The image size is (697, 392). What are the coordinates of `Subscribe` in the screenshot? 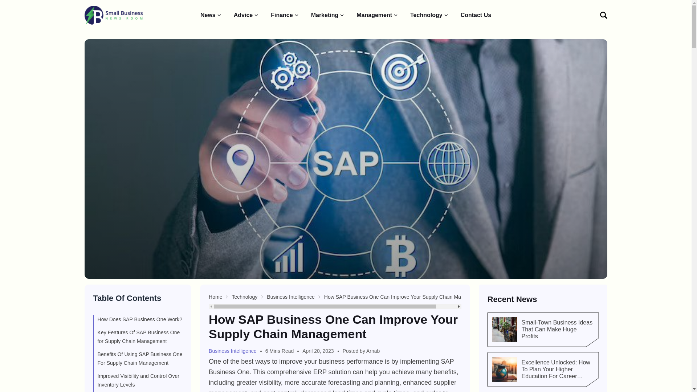 It's located at (572, 109).